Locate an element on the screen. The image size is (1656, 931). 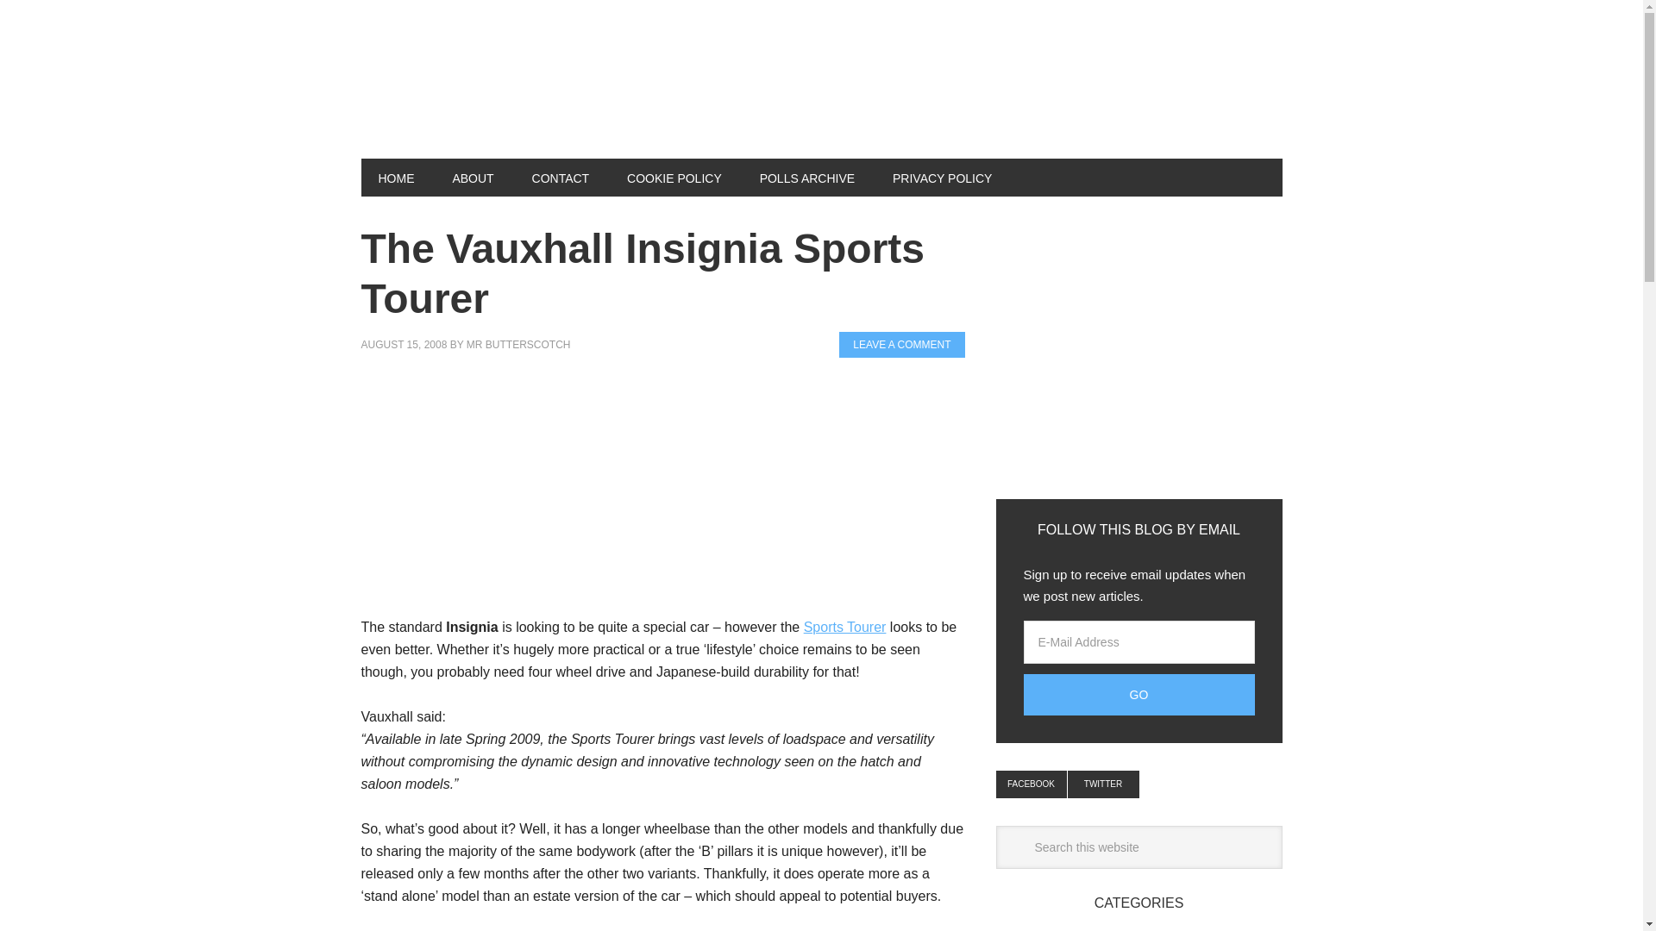
POLLS ARCHIVE is located at coordinates (807, 177).